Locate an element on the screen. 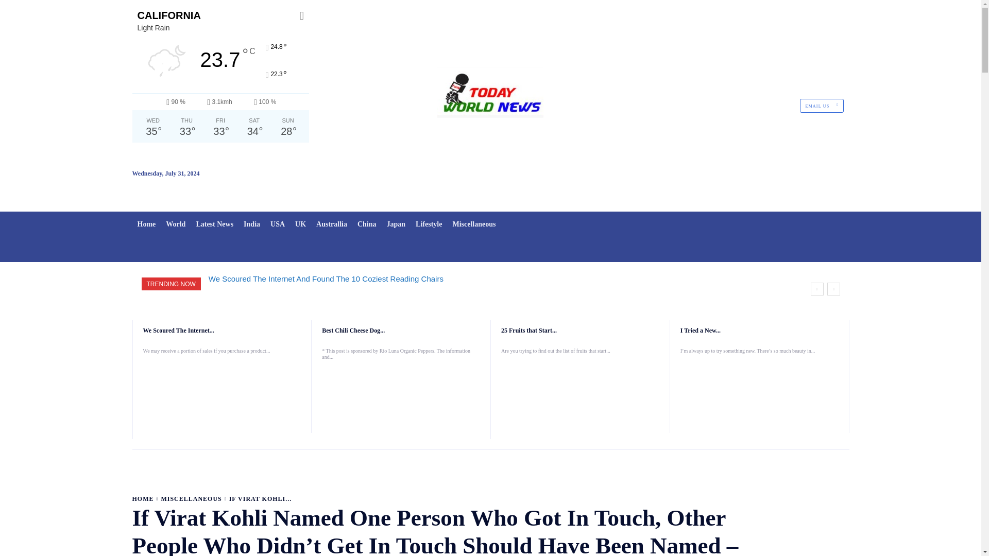  Latest News is located at coordinates (214, 224).